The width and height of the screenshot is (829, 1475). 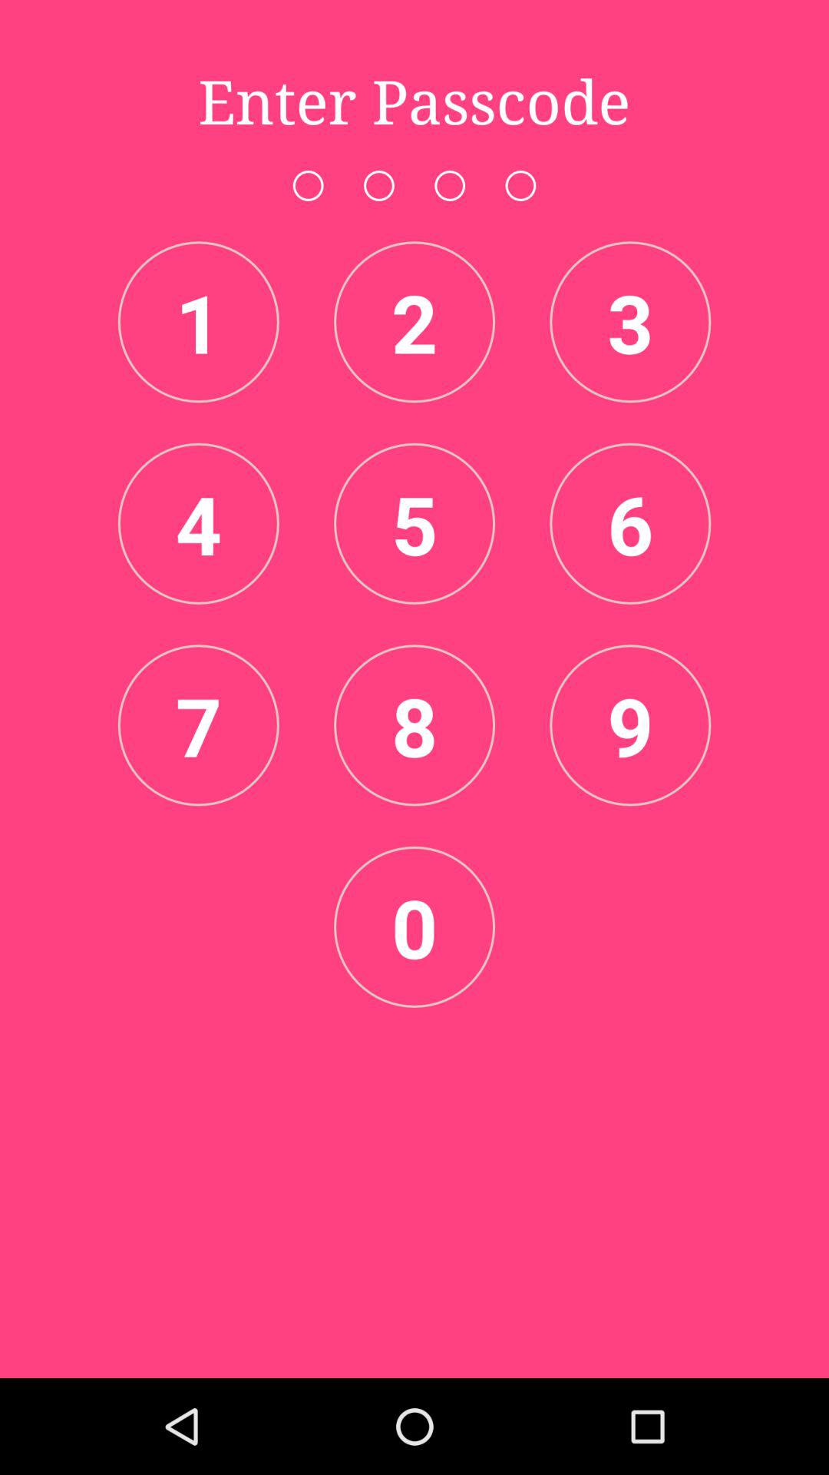 What do you see at coordinates (414, 725) in the screenshot?
I see `scroll until 8` at bounding box center [414, 725].